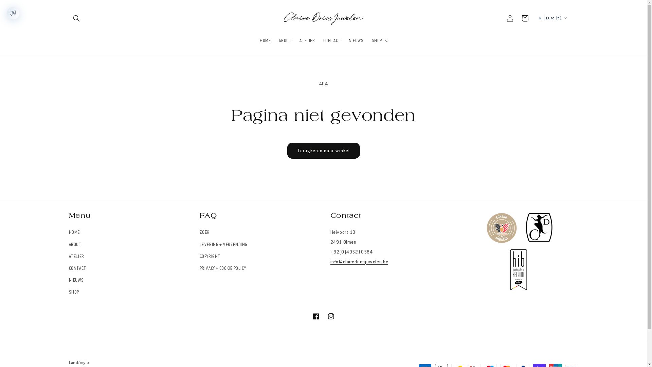 This screenshot has height=367, width=652. Describe the element at coordinates (316, 316) in the screenshot. I see `Facebook` at that location.